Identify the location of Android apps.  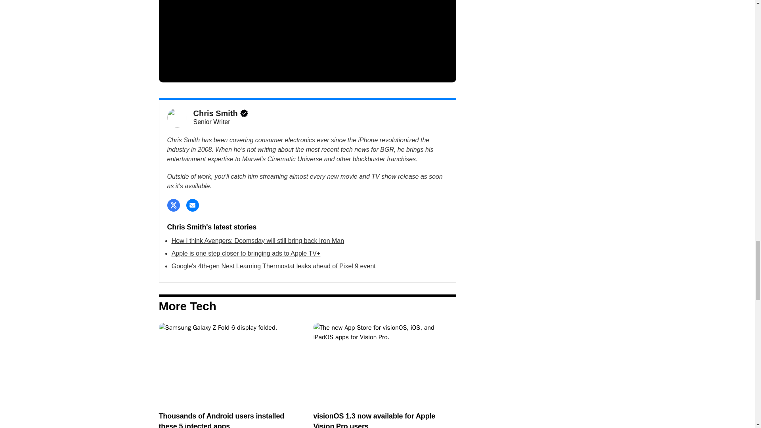
(230, 363).